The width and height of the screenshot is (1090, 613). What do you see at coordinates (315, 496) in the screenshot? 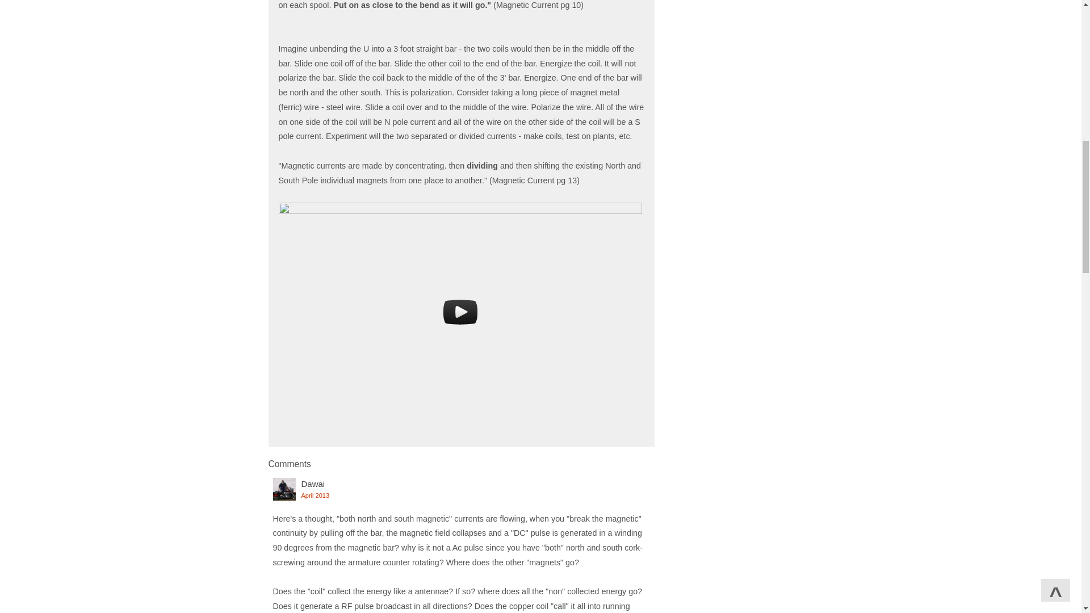
I see `April 15, 2013  9:16AM` at bounding box center [315, 496].